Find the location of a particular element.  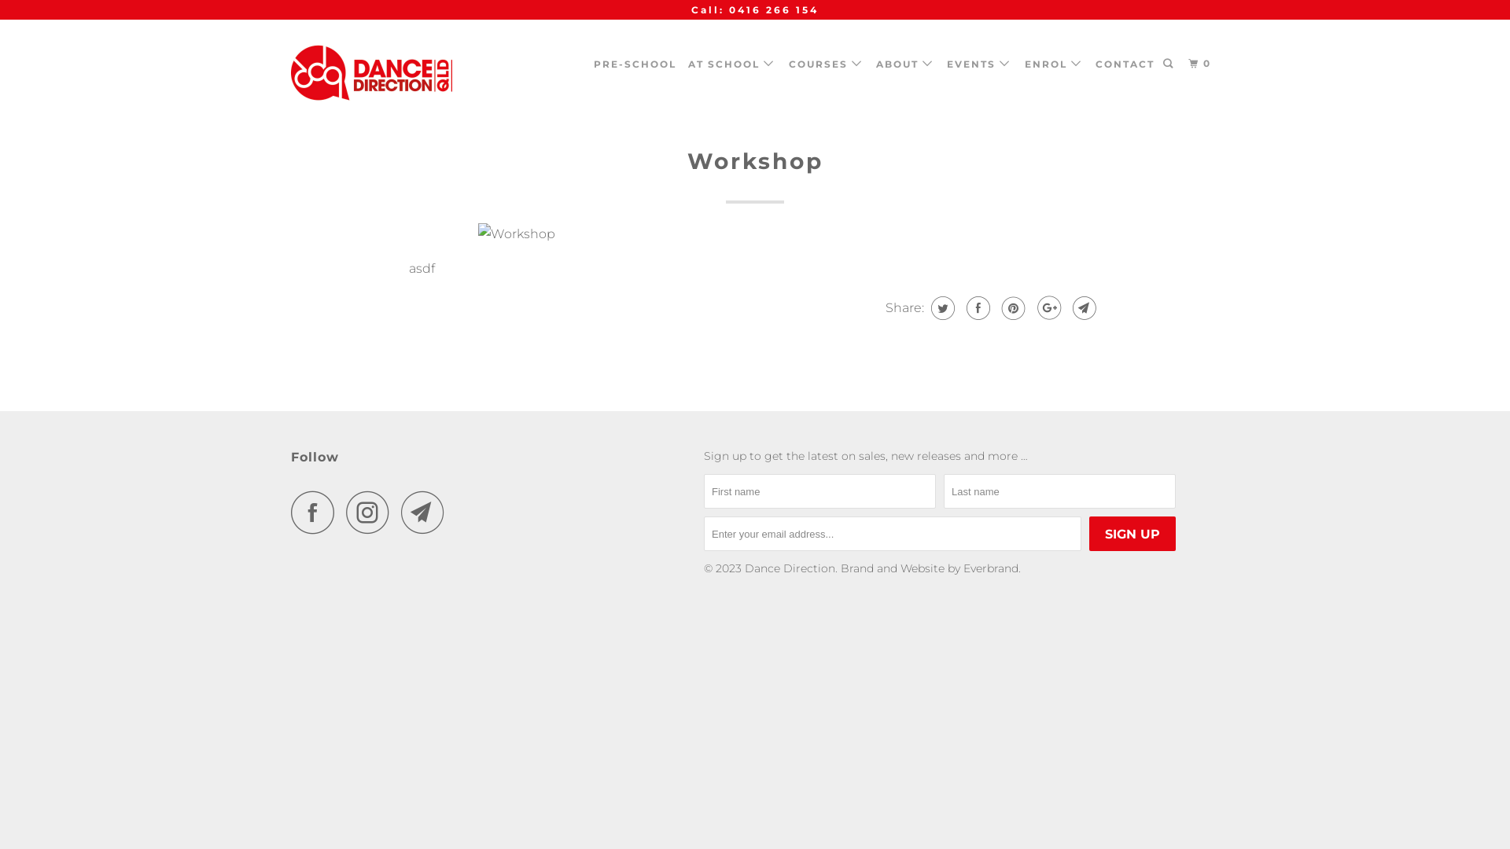

COURSES is located at coordinates (826, 64).